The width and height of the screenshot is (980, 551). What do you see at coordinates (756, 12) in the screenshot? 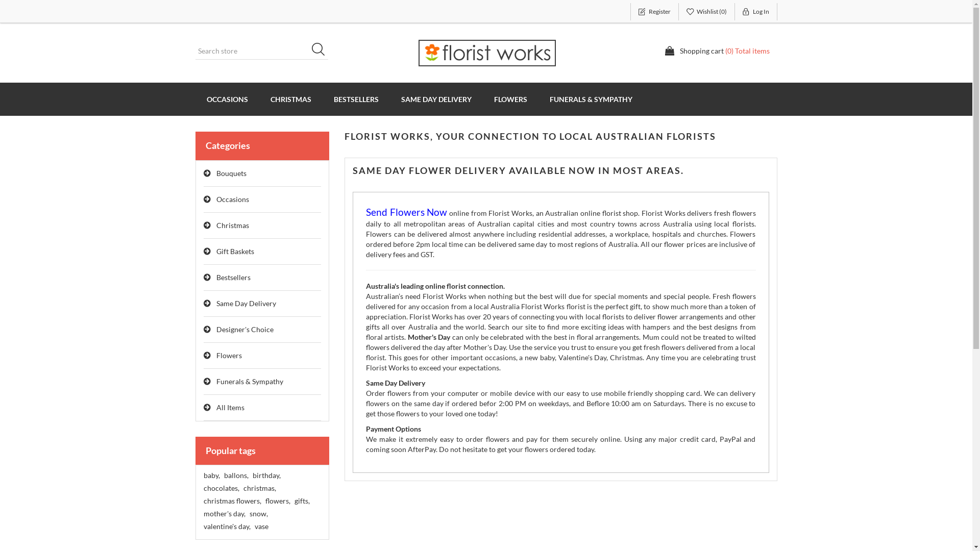
I see `Log In` at bounding box center [756, 12].